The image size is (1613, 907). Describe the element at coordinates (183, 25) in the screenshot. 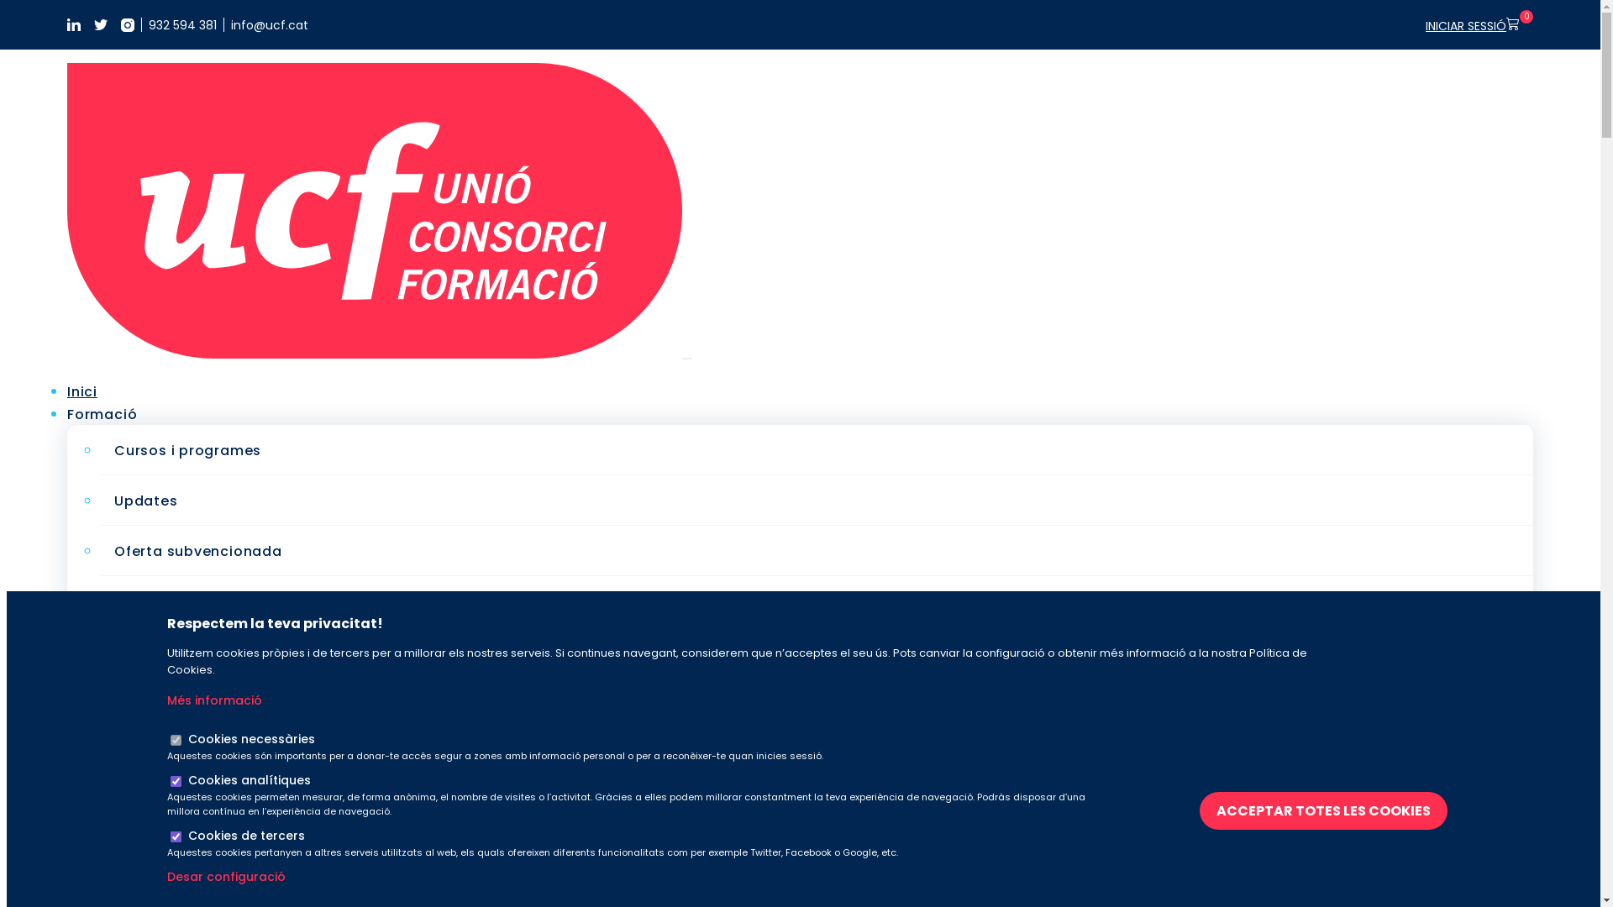

I see `932 594 381` at that location.